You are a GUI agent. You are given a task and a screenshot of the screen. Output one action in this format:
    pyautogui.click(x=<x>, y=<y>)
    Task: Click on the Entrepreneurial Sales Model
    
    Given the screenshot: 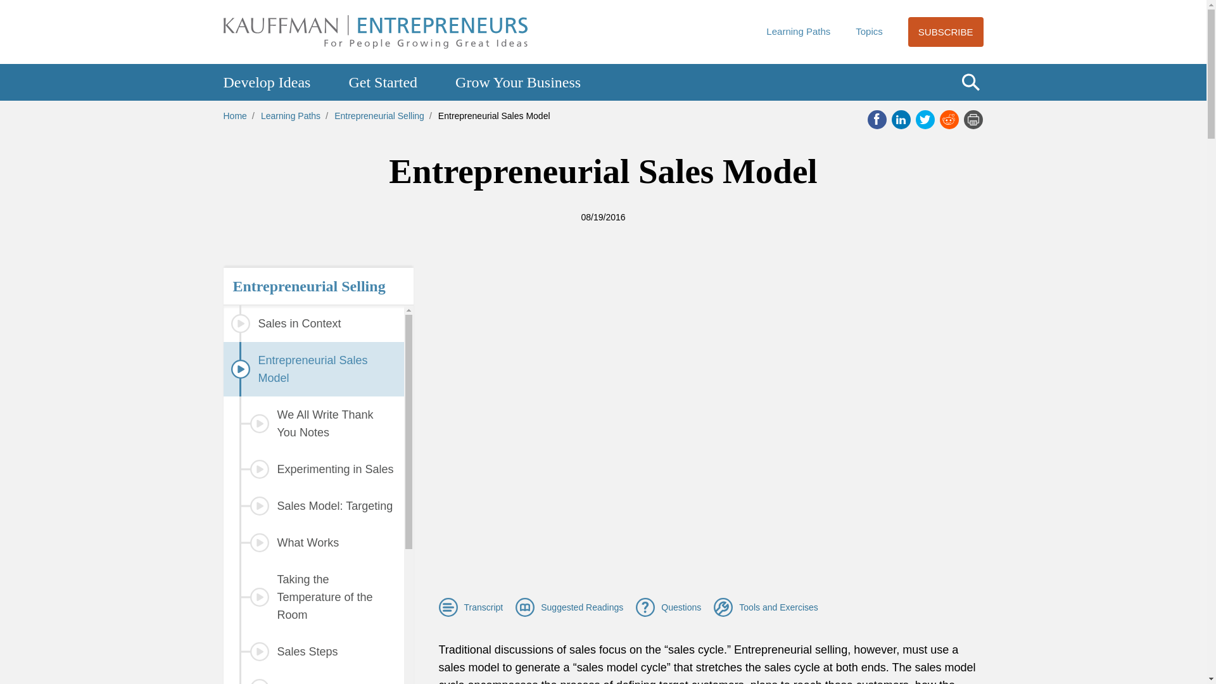 What is the action you would take?
    pyautogui.click(x=313, y=369)
    